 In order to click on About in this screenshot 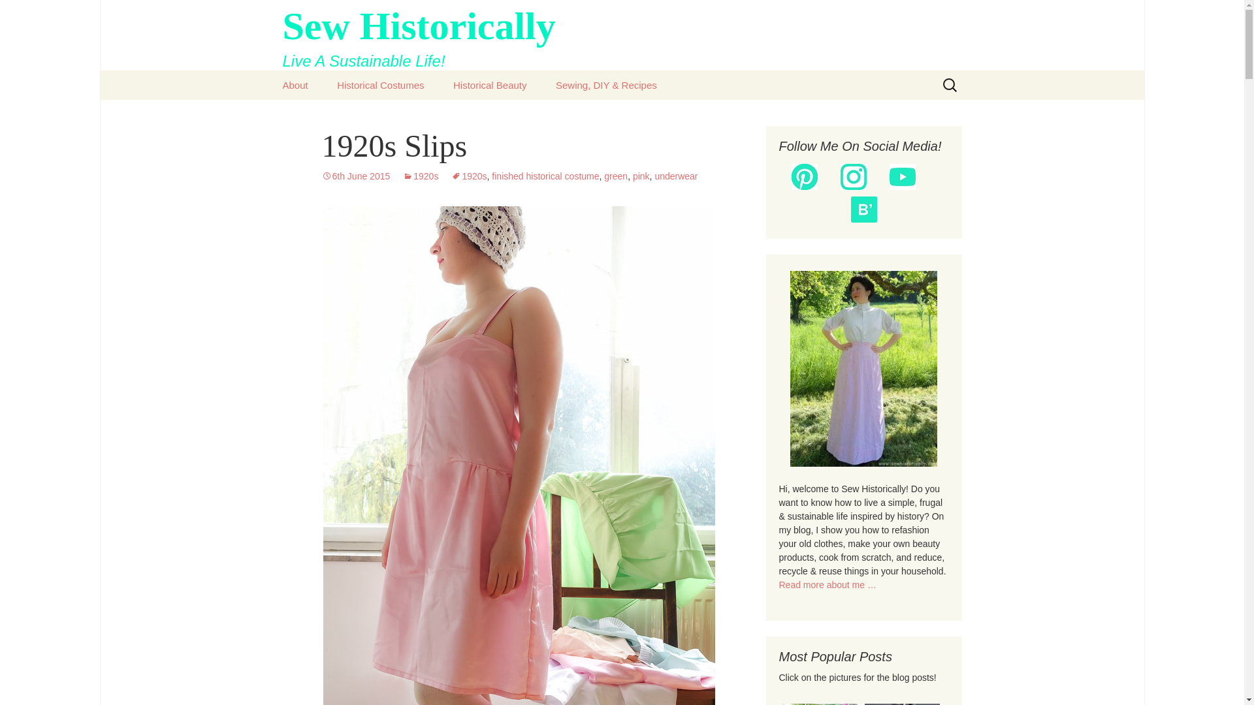, I will do `click(355, 176)`.